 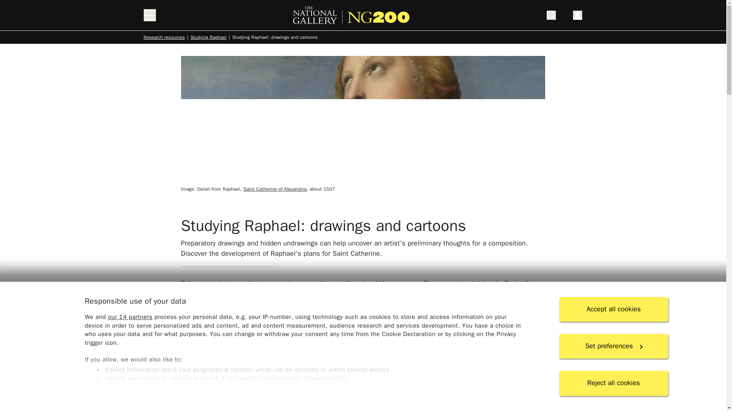 What do you see at coordinates (363, 388) in the screenshot?
I see `details section` at bounding box center [363, 388].